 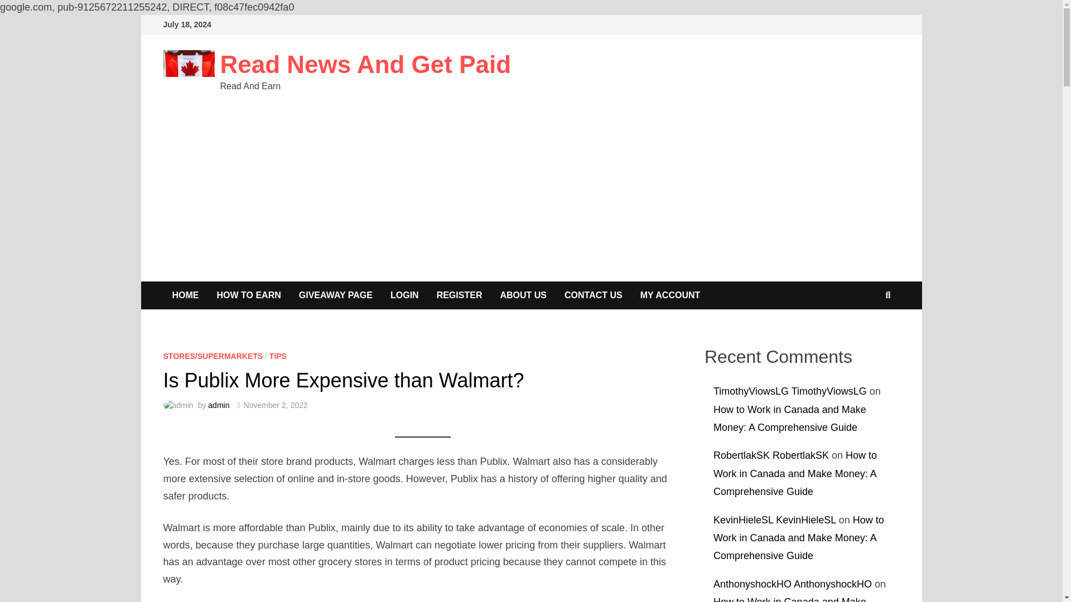 I want to click on HOW TO EARN, so click(x=248, y=295).